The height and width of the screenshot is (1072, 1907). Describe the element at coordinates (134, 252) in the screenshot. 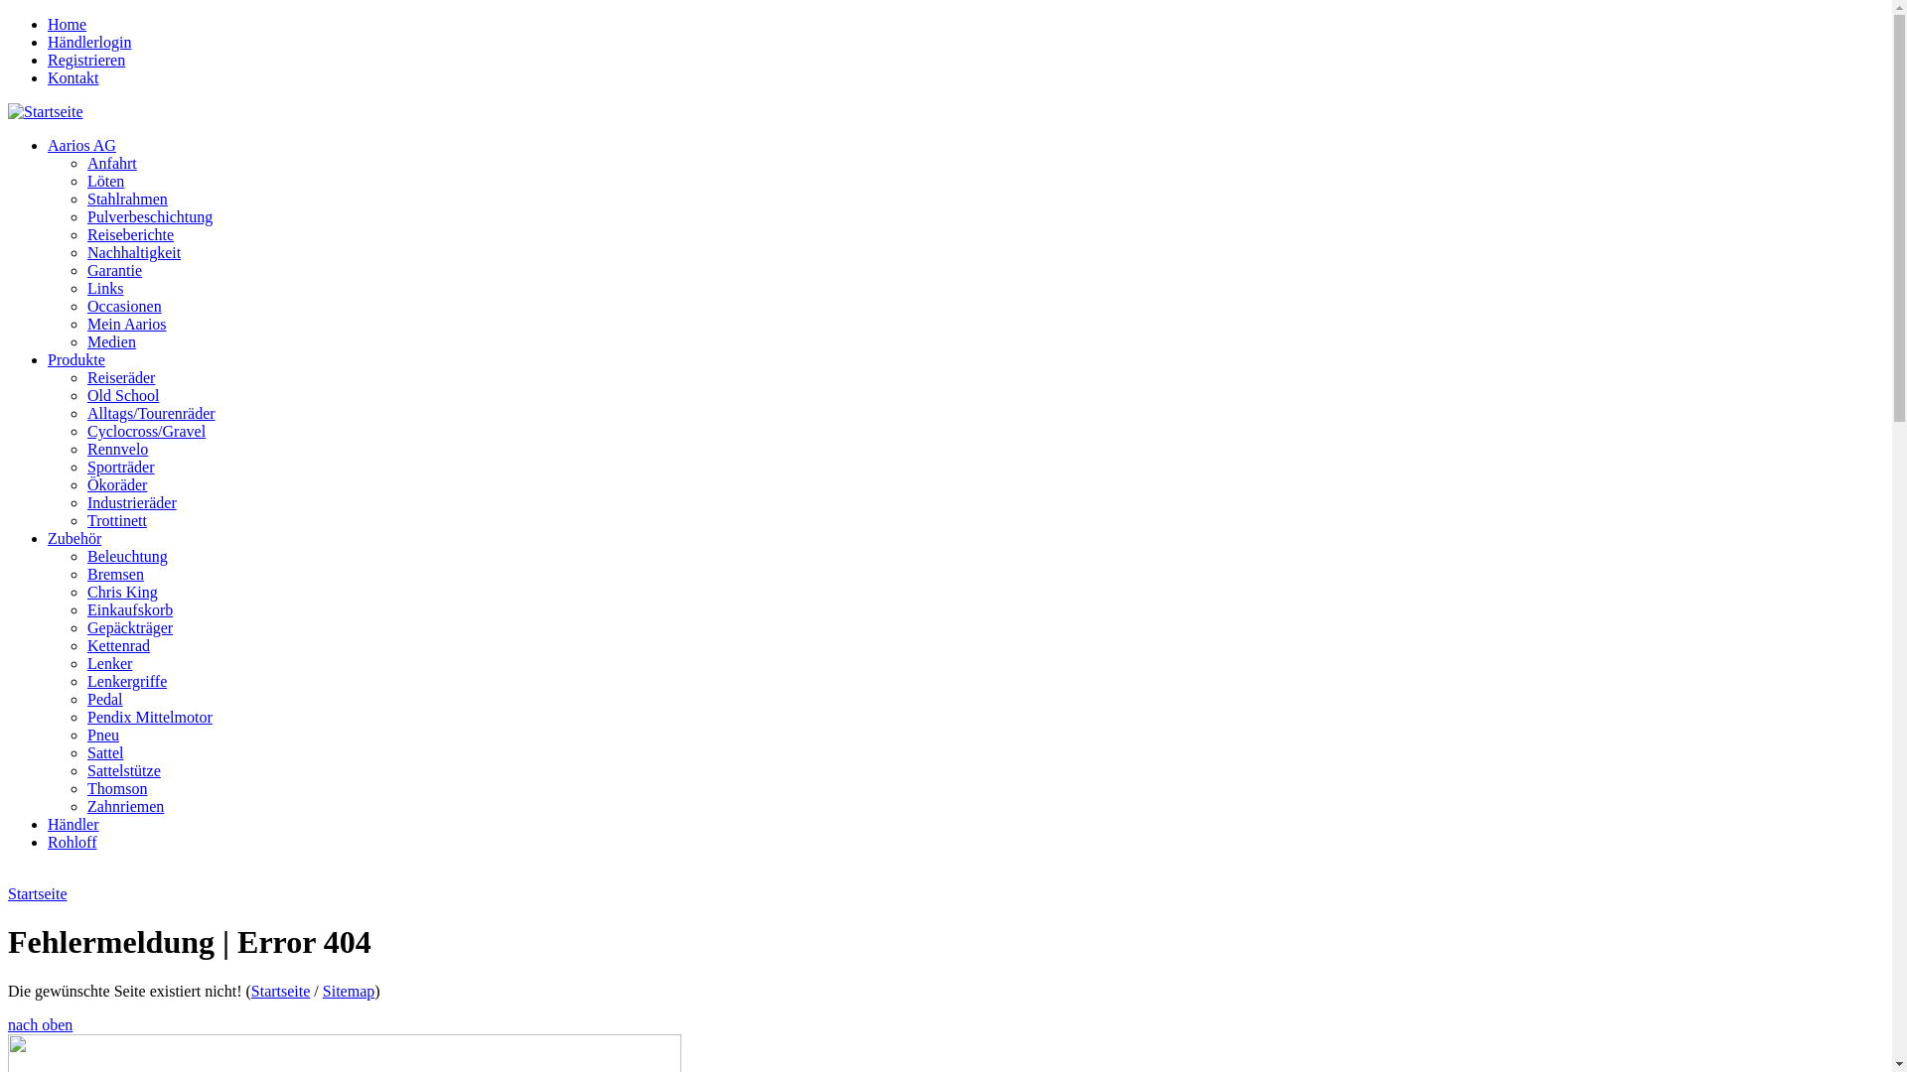

I see `Nachhaltigkeit` at that location.